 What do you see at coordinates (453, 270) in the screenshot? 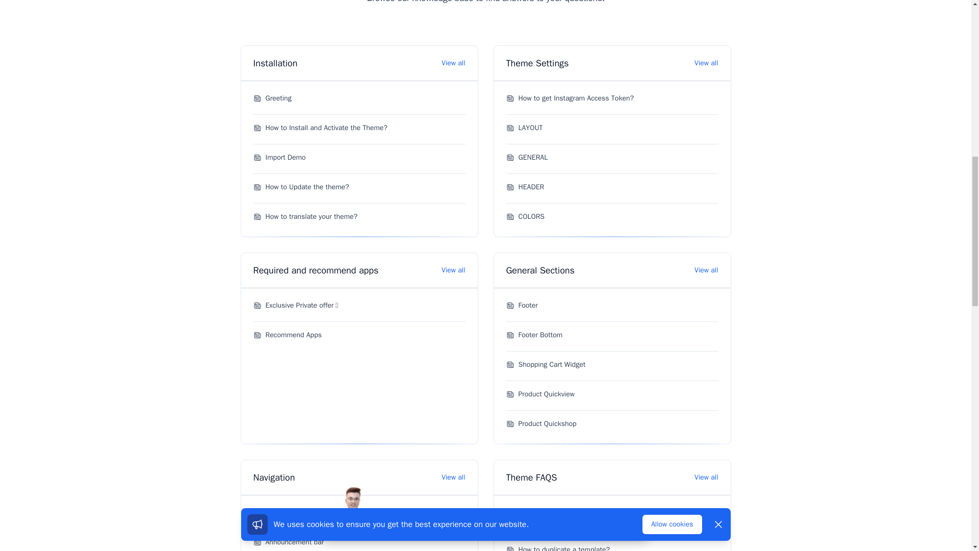
I see `View all` at bounding box center [453, 270].